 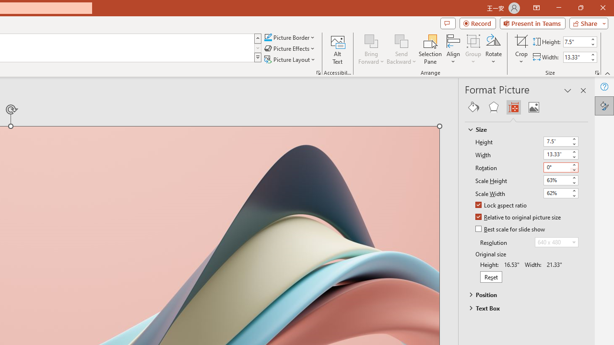 I want to click on Align, so click(x=453, y=49).